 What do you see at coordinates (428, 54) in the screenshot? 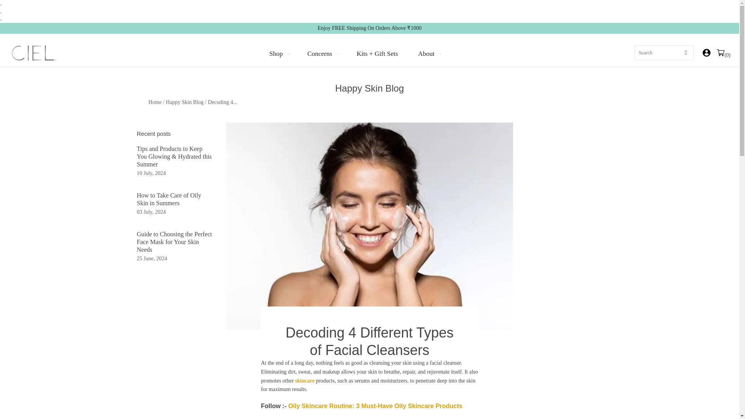
I see `About` at bounding box center [428, 54].